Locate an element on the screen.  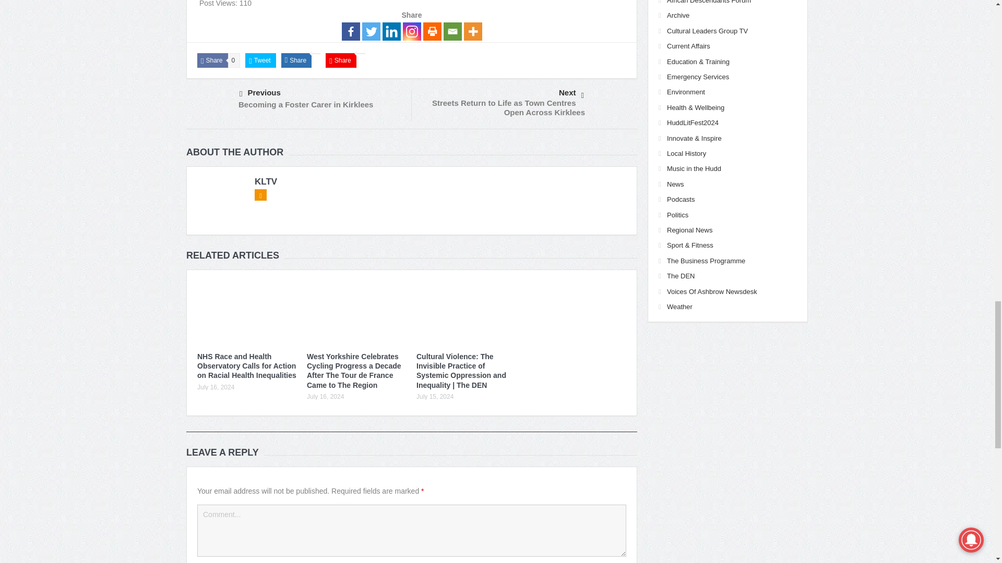
More is located at coordinates (472, 31).